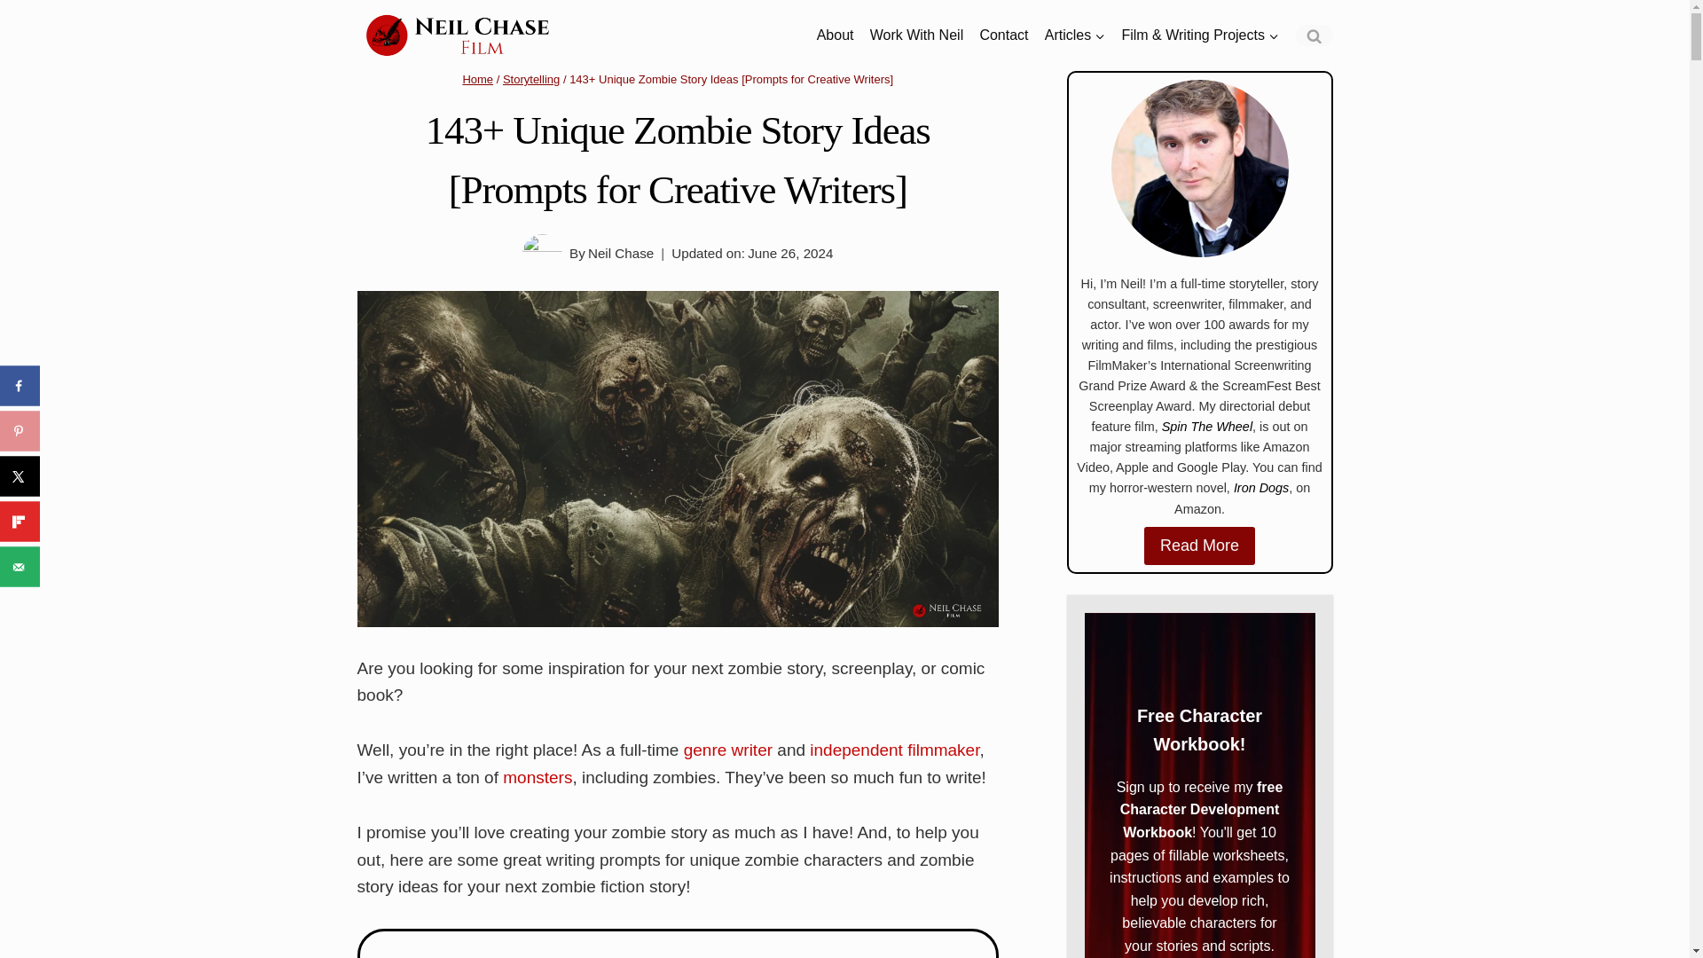 This screenshot has width=1703, height=958. What do you see at coordinates (621, 252) in the screenshot?
I see `Neil Chase` at bounding box center [621, 252].